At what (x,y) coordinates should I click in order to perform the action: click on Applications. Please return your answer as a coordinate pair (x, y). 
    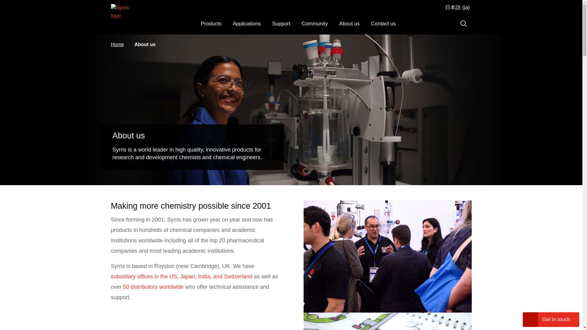
    Looking at the image, I should click on (246, 26).